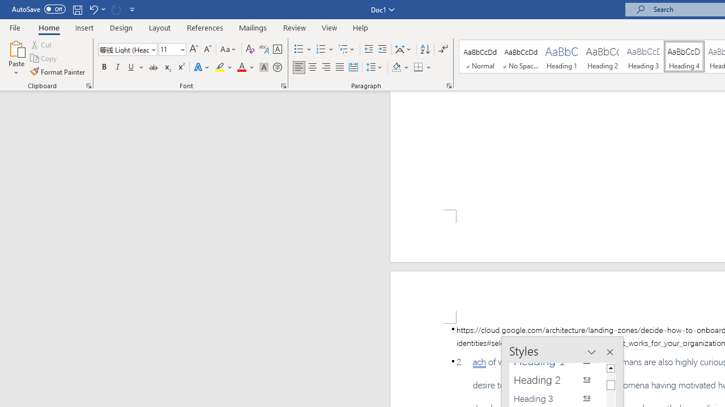 The width and height of the screenshot is (725, 407). I want to click on Text Effects and Typography, so click(202, 68).